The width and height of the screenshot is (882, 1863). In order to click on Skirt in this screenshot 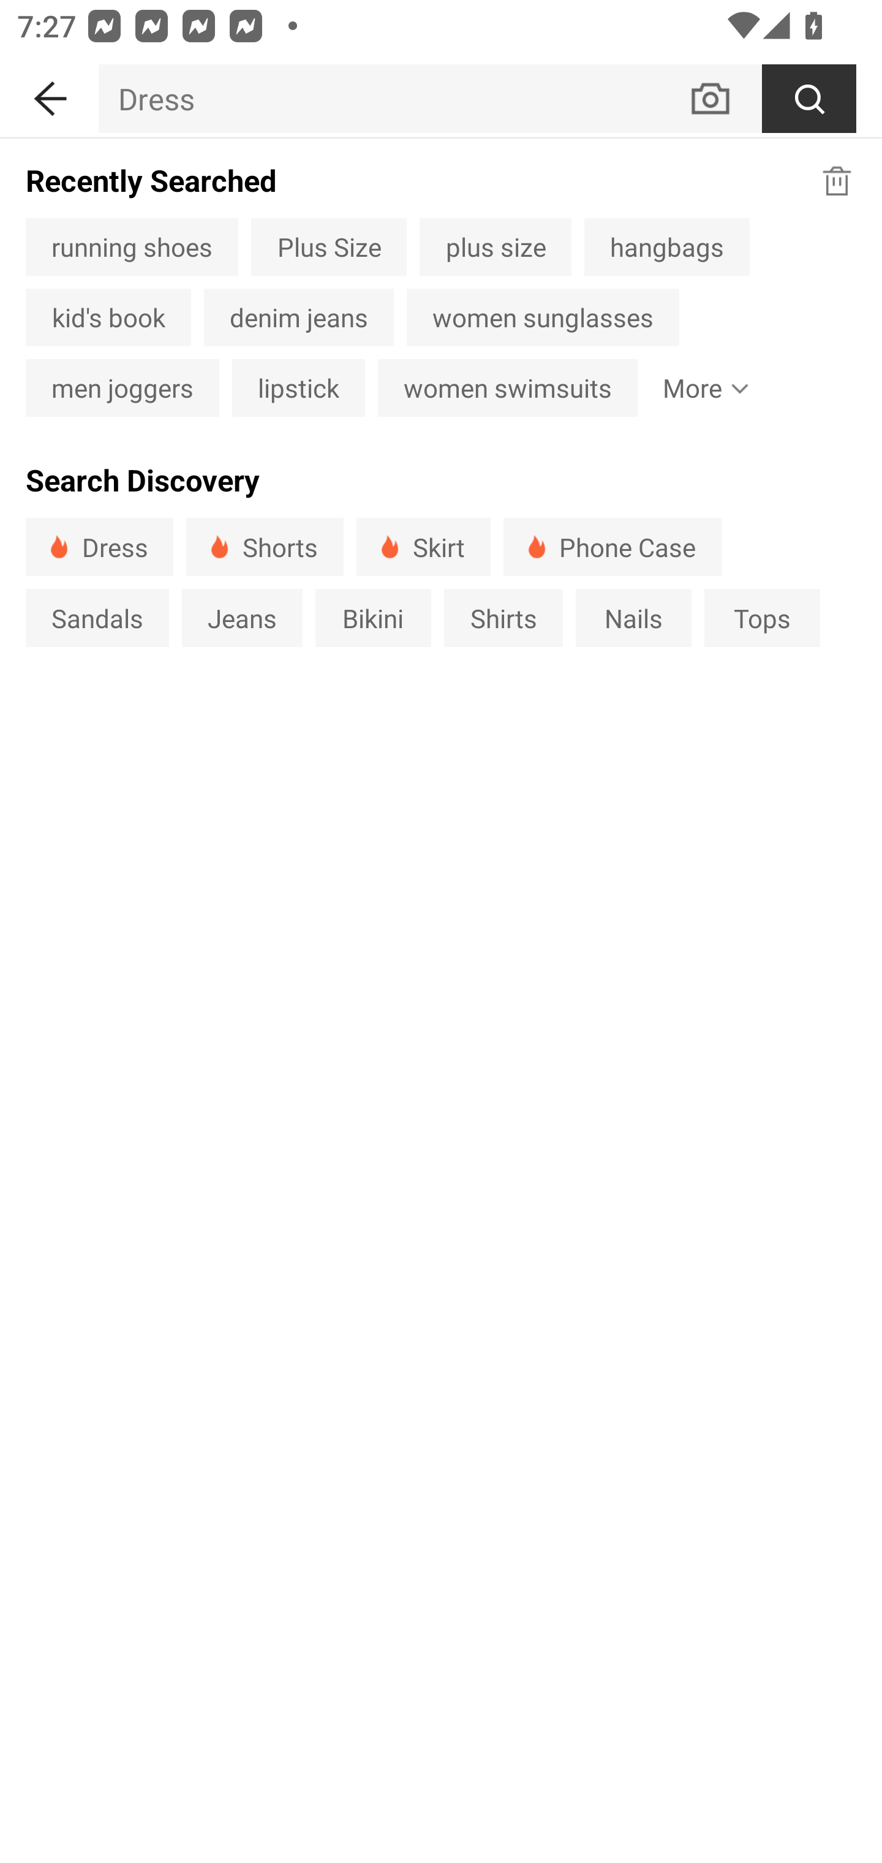, I will do `click(423, 547)`.